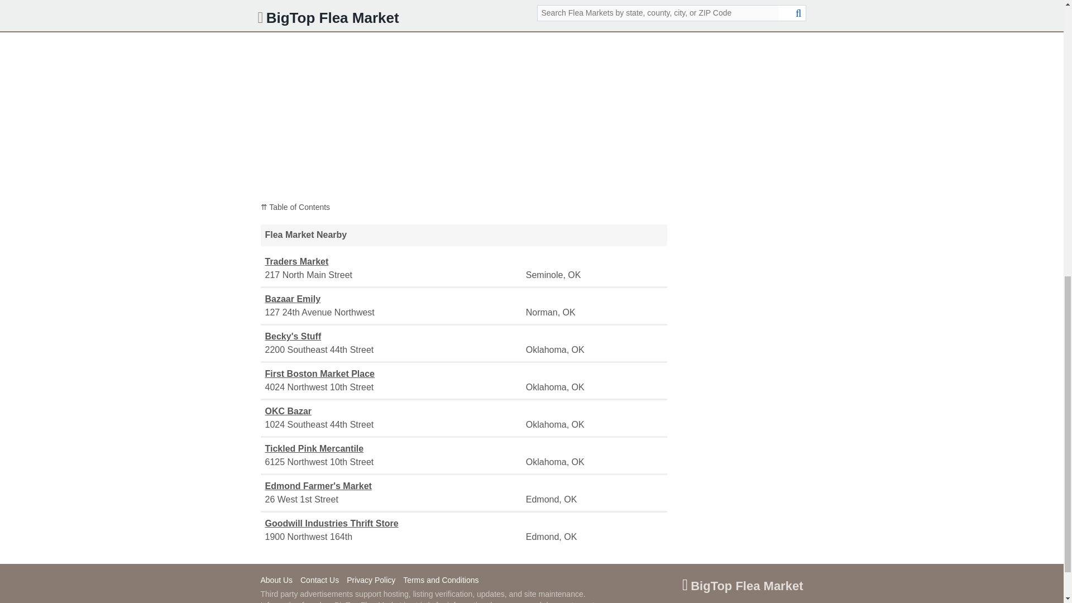  What do you see at coordinates (394, 486) in the screenshot?
I see `Edmond Farmer's Market in Edmond, Oklahoma` at bounding box center [394, 486].